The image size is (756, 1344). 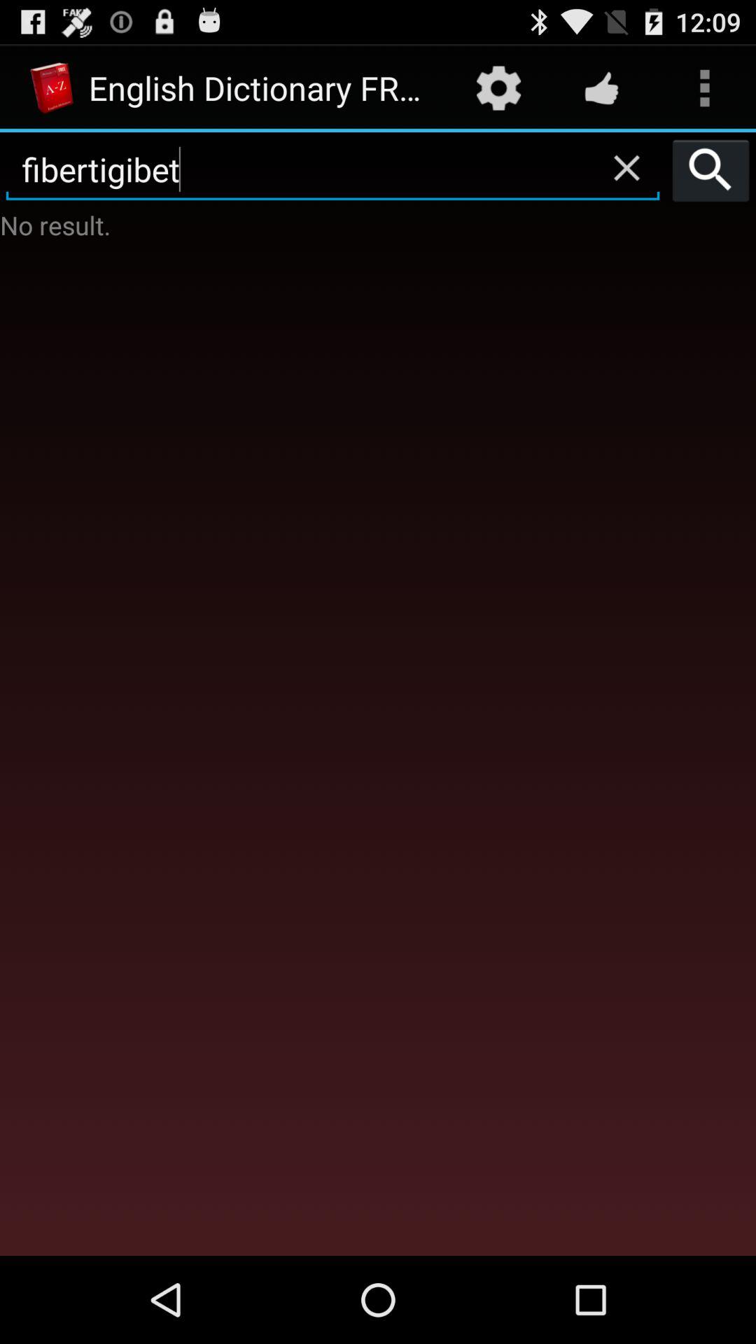 What do you see at coordinates (498, 88) in the screenshot?
I see `open the item to the right of the english dictionary free app` at bounding box center [498, 88].